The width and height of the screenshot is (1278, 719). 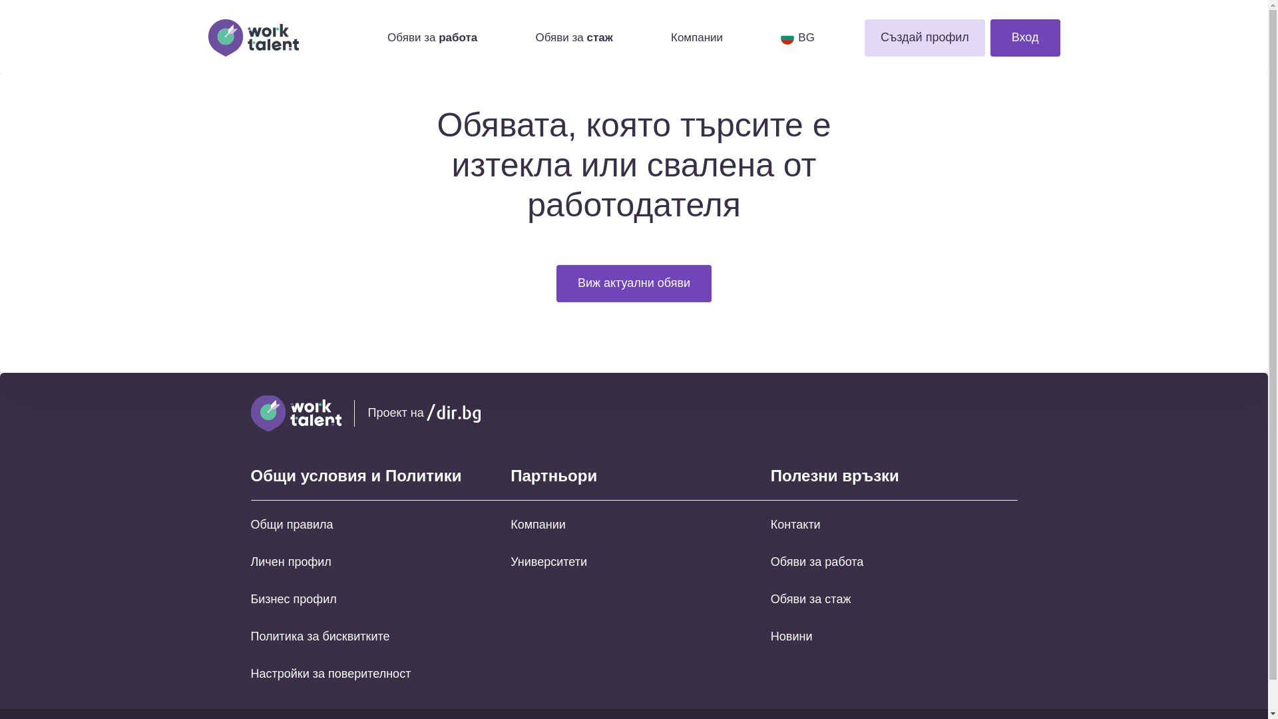 What do you see at coordinates (797, 39) in the screenshot?
I see `BG` at bounding box center [797, 39].